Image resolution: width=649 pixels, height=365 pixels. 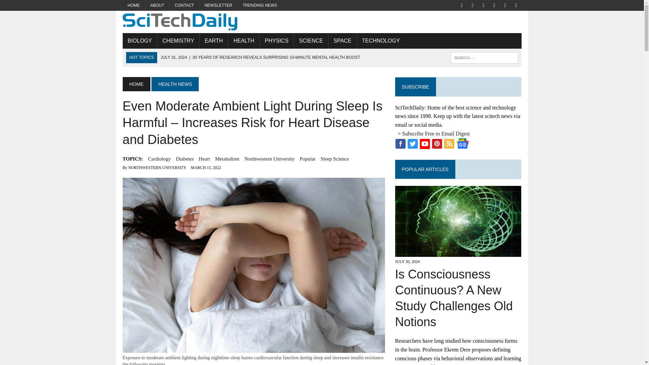 I want to click on EARTH, so click(x=213, y=41).